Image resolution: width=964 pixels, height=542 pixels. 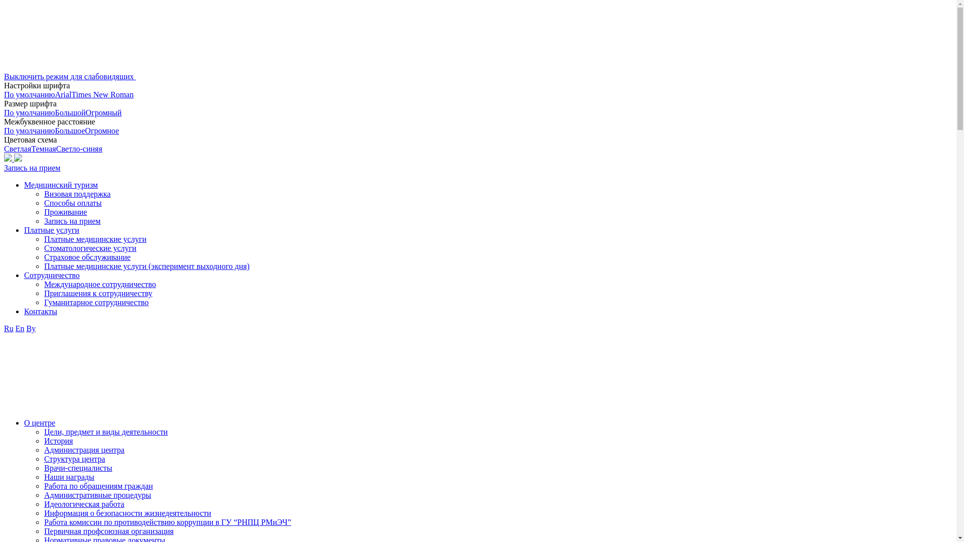 I want to click on By, so click(x=31, y=328).